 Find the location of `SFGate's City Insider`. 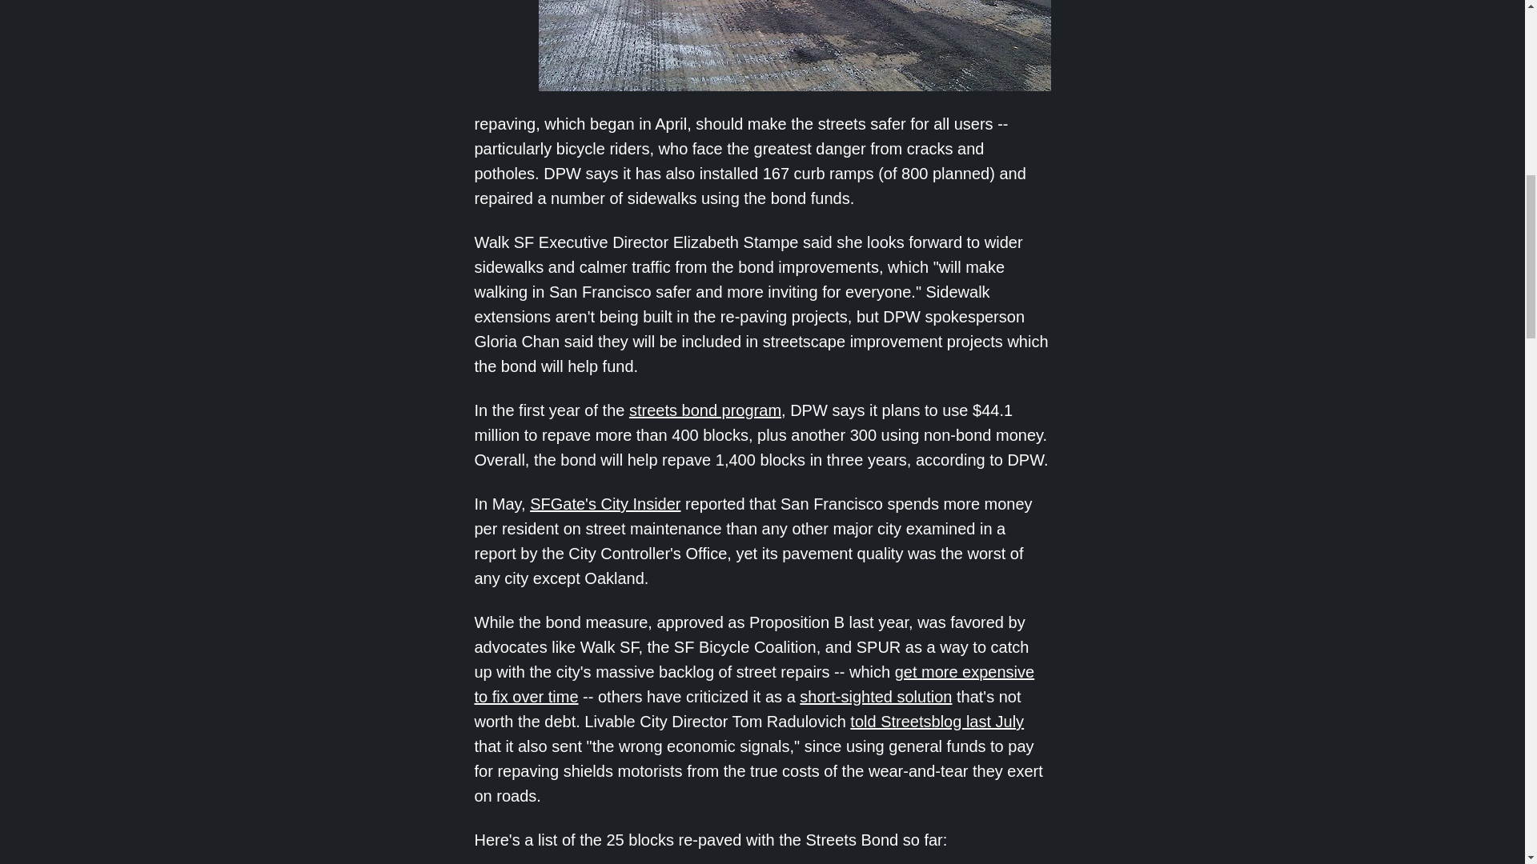

SFGate's City Insider is located at coordinates (605, 504).